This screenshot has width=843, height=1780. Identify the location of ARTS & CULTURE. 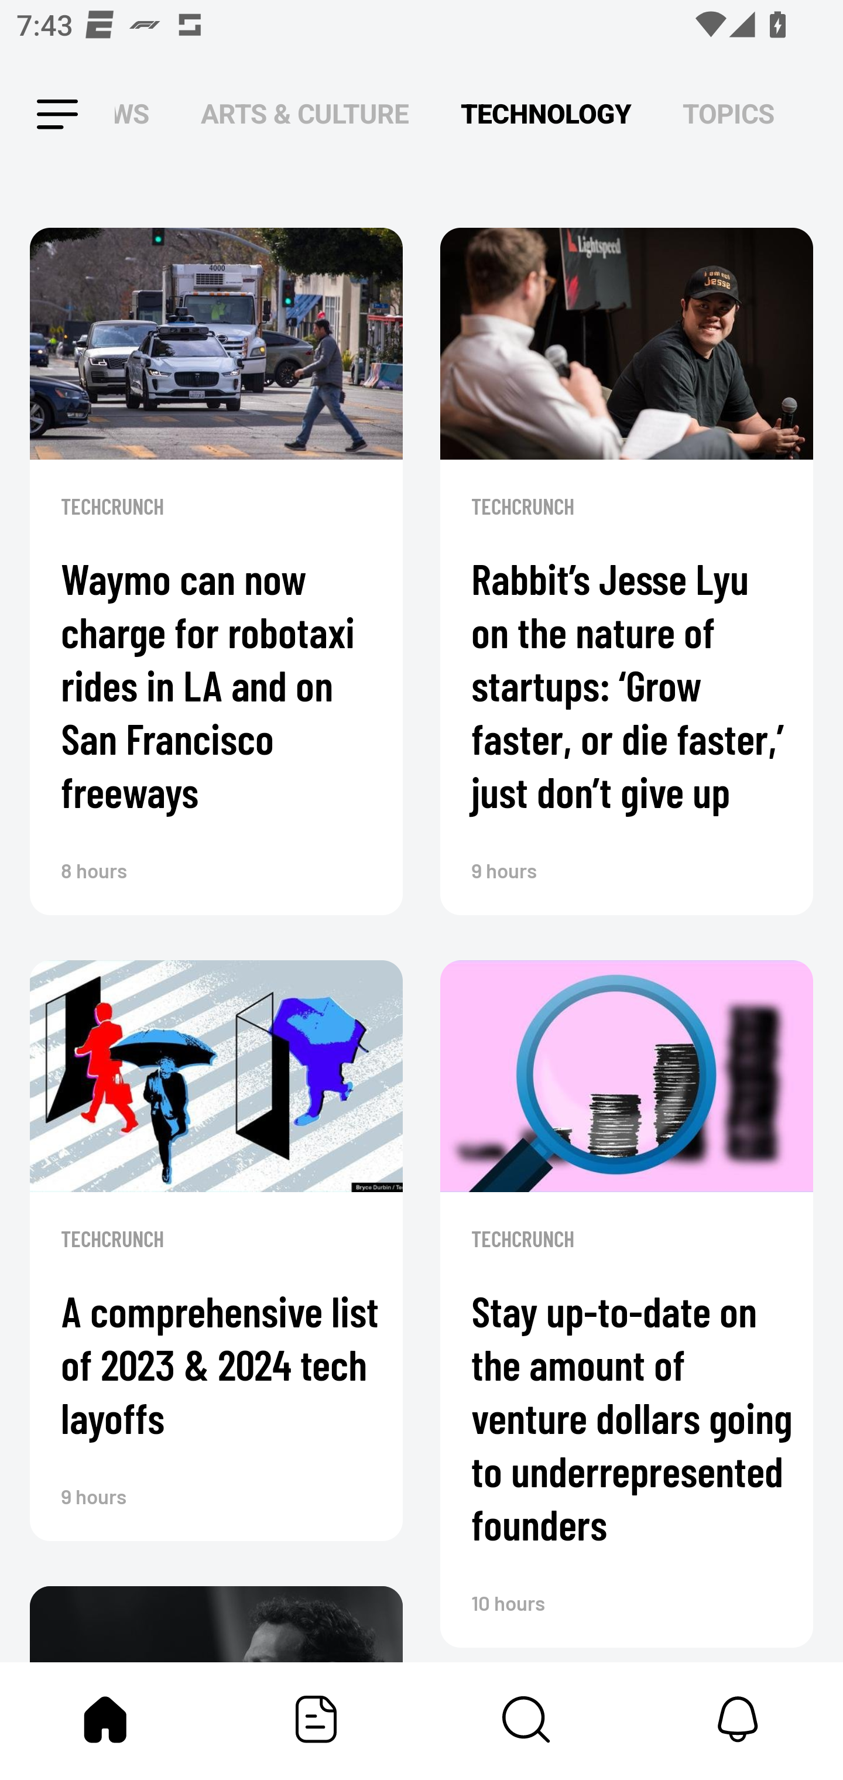
(304, 115).